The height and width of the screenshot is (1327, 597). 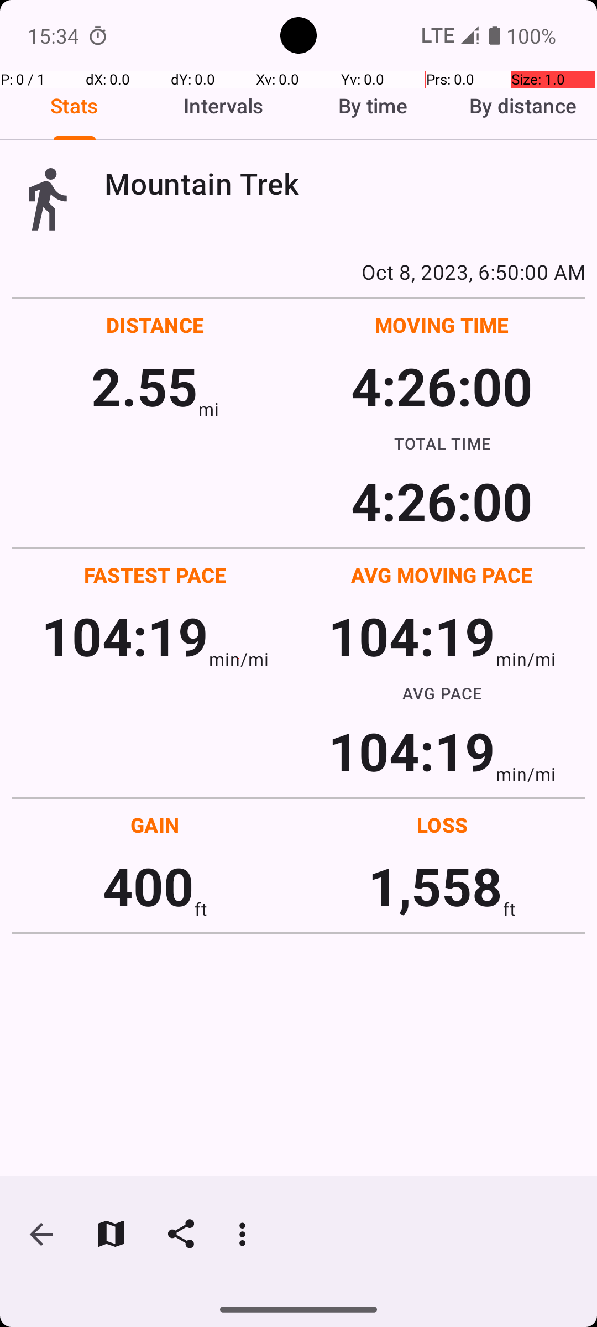 What do you see at coordinates (145, 386) in the screenshot?
I see `2.55` at bounding box center [145, 386].